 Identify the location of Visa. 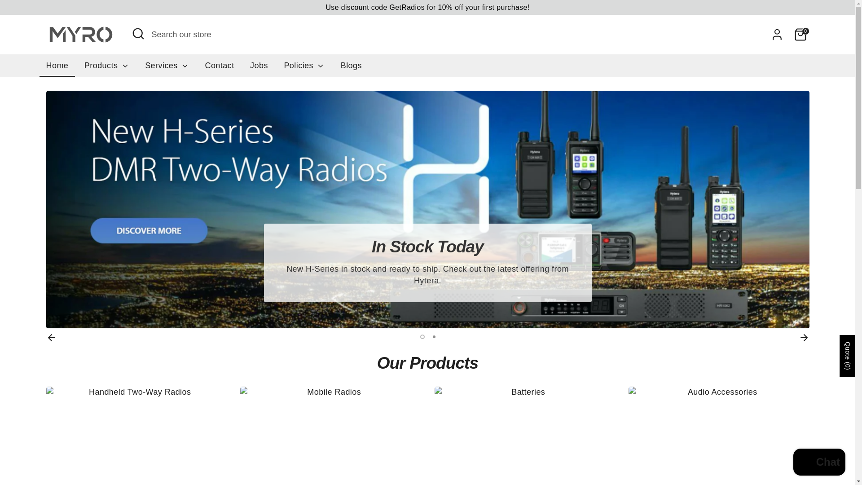
(800, 456).